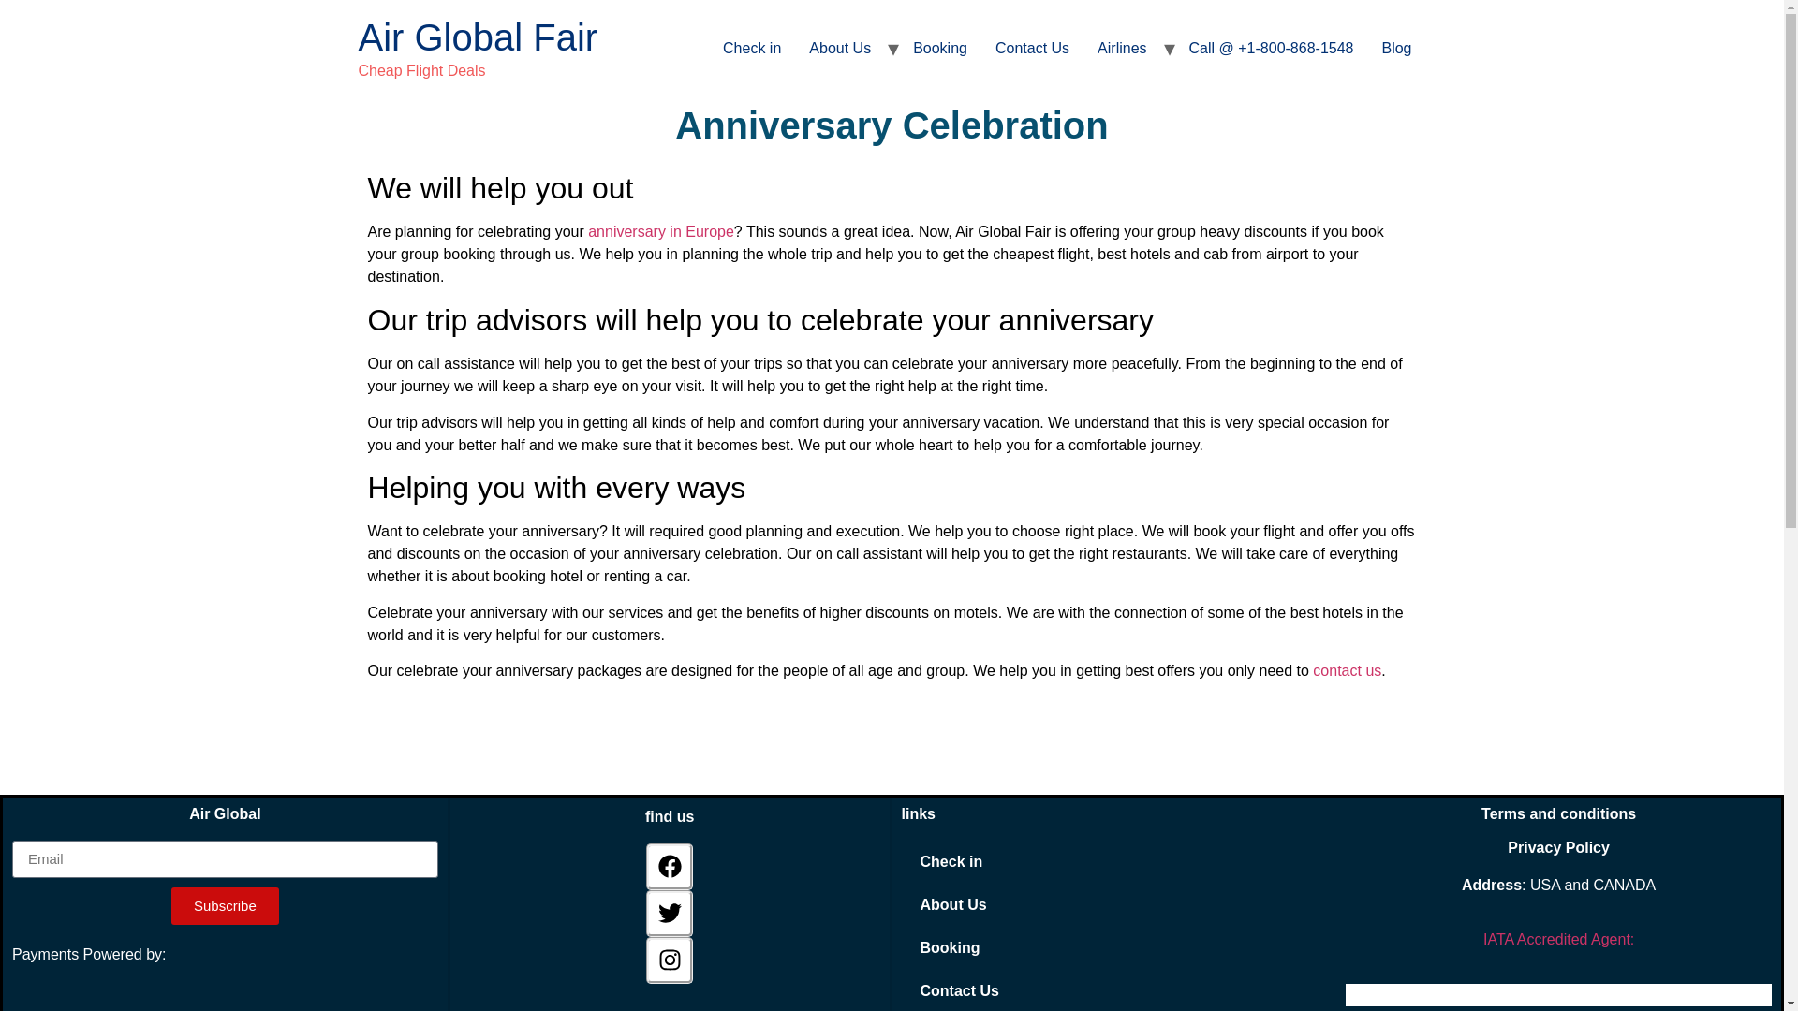 The height and width of the screenshot is (1011, 1798). I want to click on Blog, so click(1395, 49).